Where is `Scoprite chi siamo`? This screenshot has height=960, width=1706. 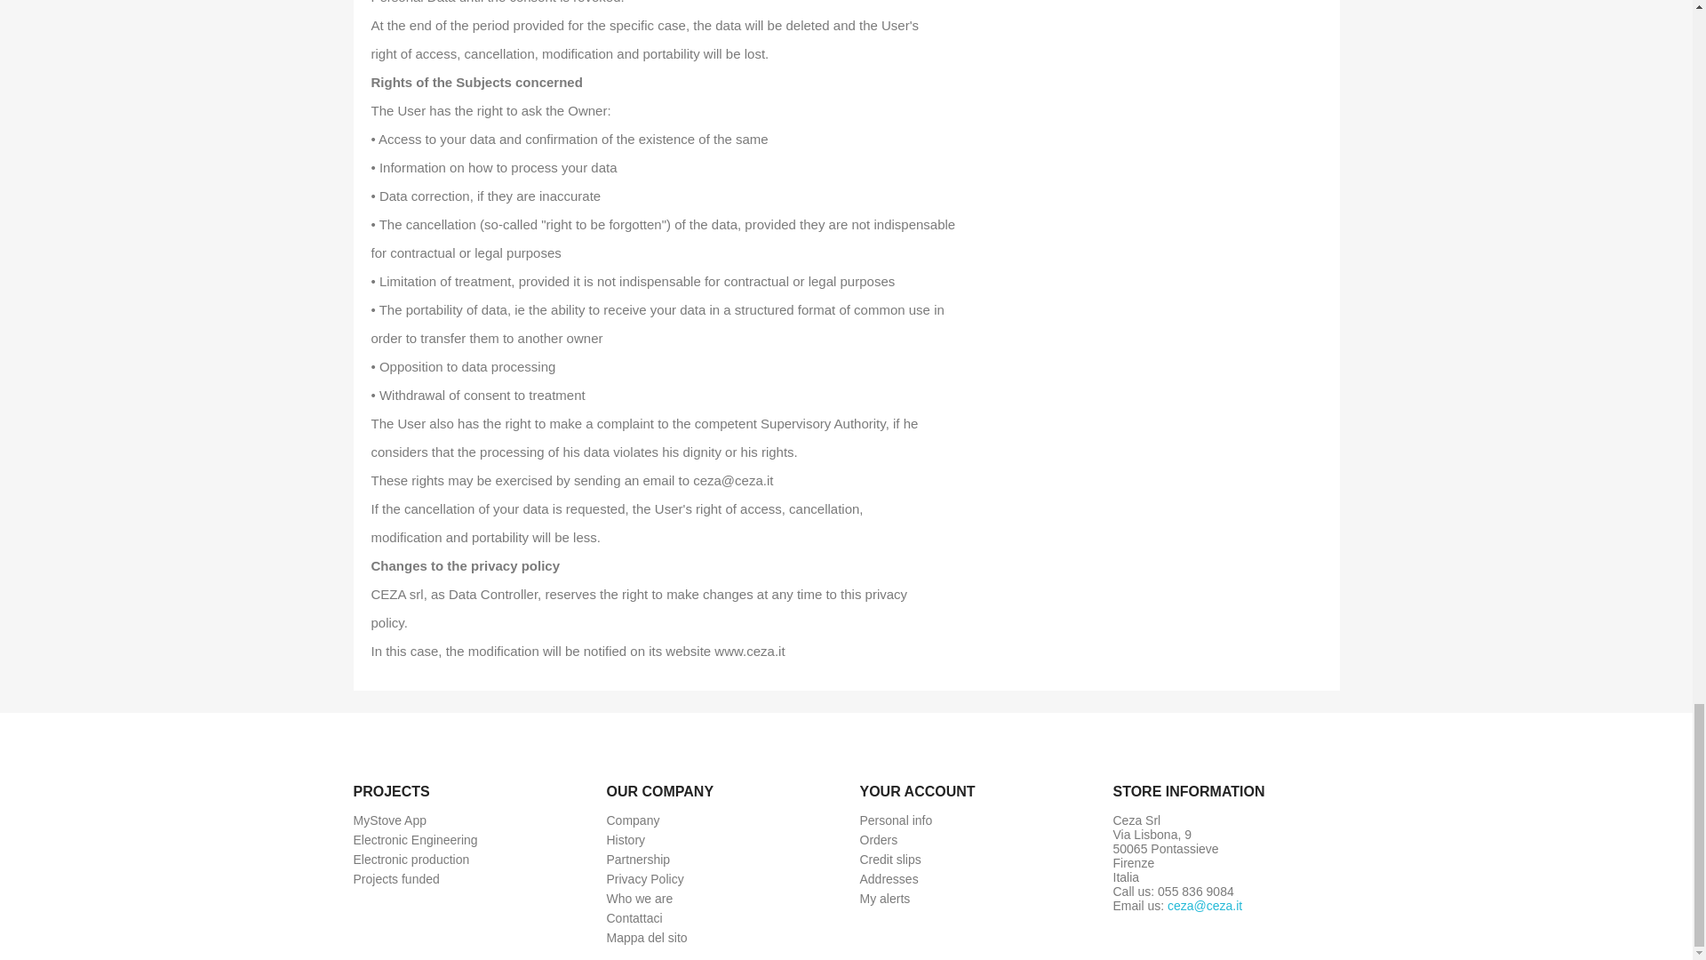 Scoprite chi siamo is located at coordinates (632, 820).